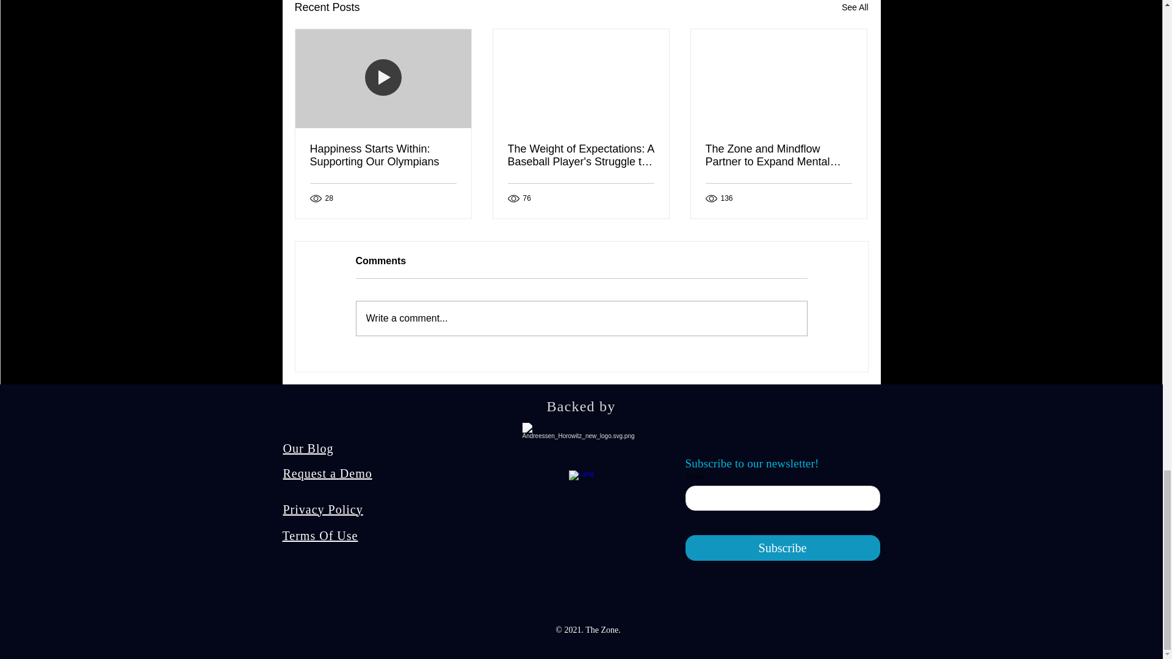  I want to click on See All, so click(855, 9).